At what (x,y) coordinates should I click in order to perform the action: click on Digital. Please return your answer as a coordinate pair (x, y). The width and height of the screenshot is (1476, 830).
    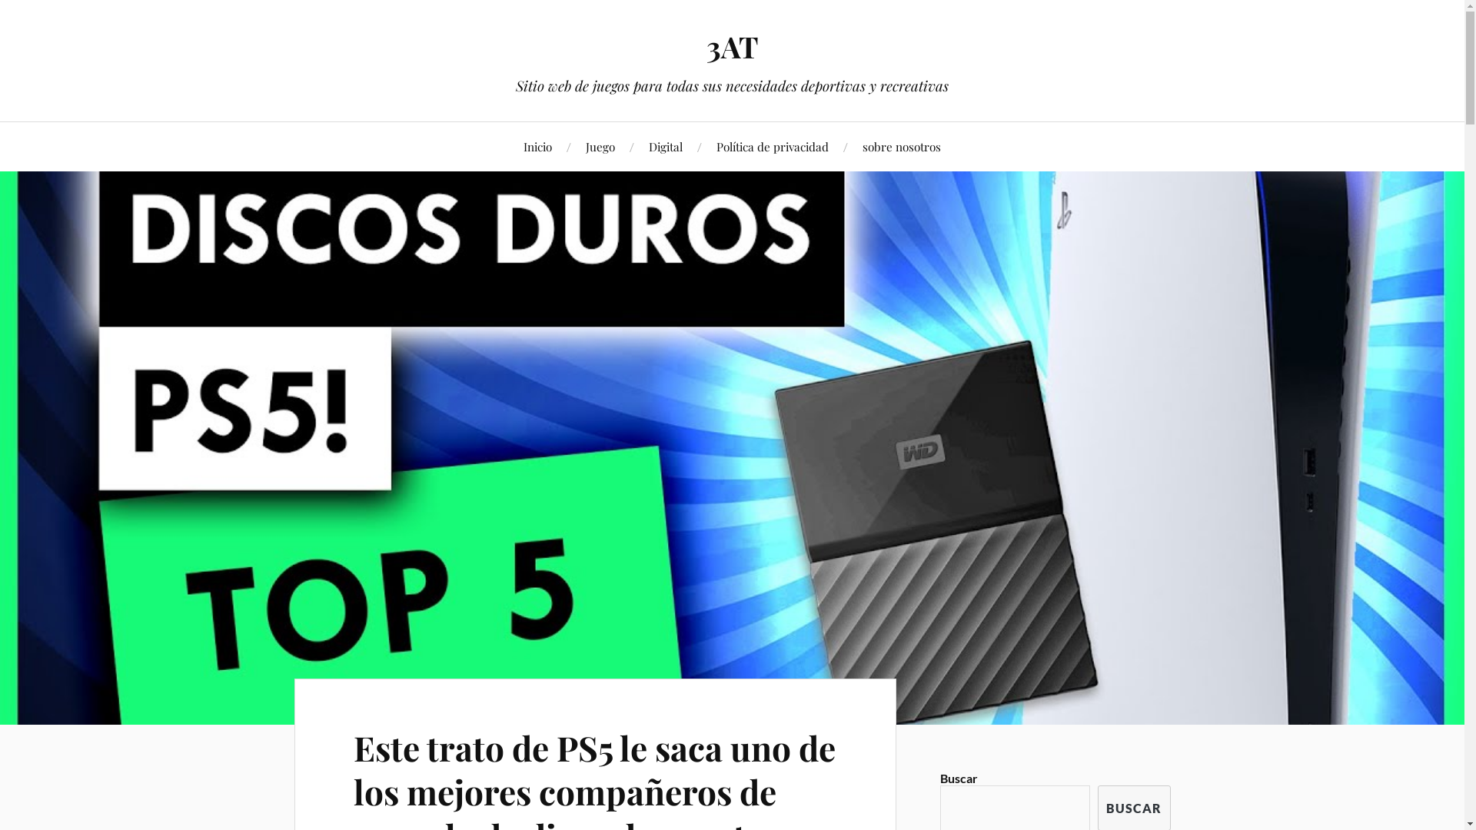
    Looking at the image, I should click on (666, 146).